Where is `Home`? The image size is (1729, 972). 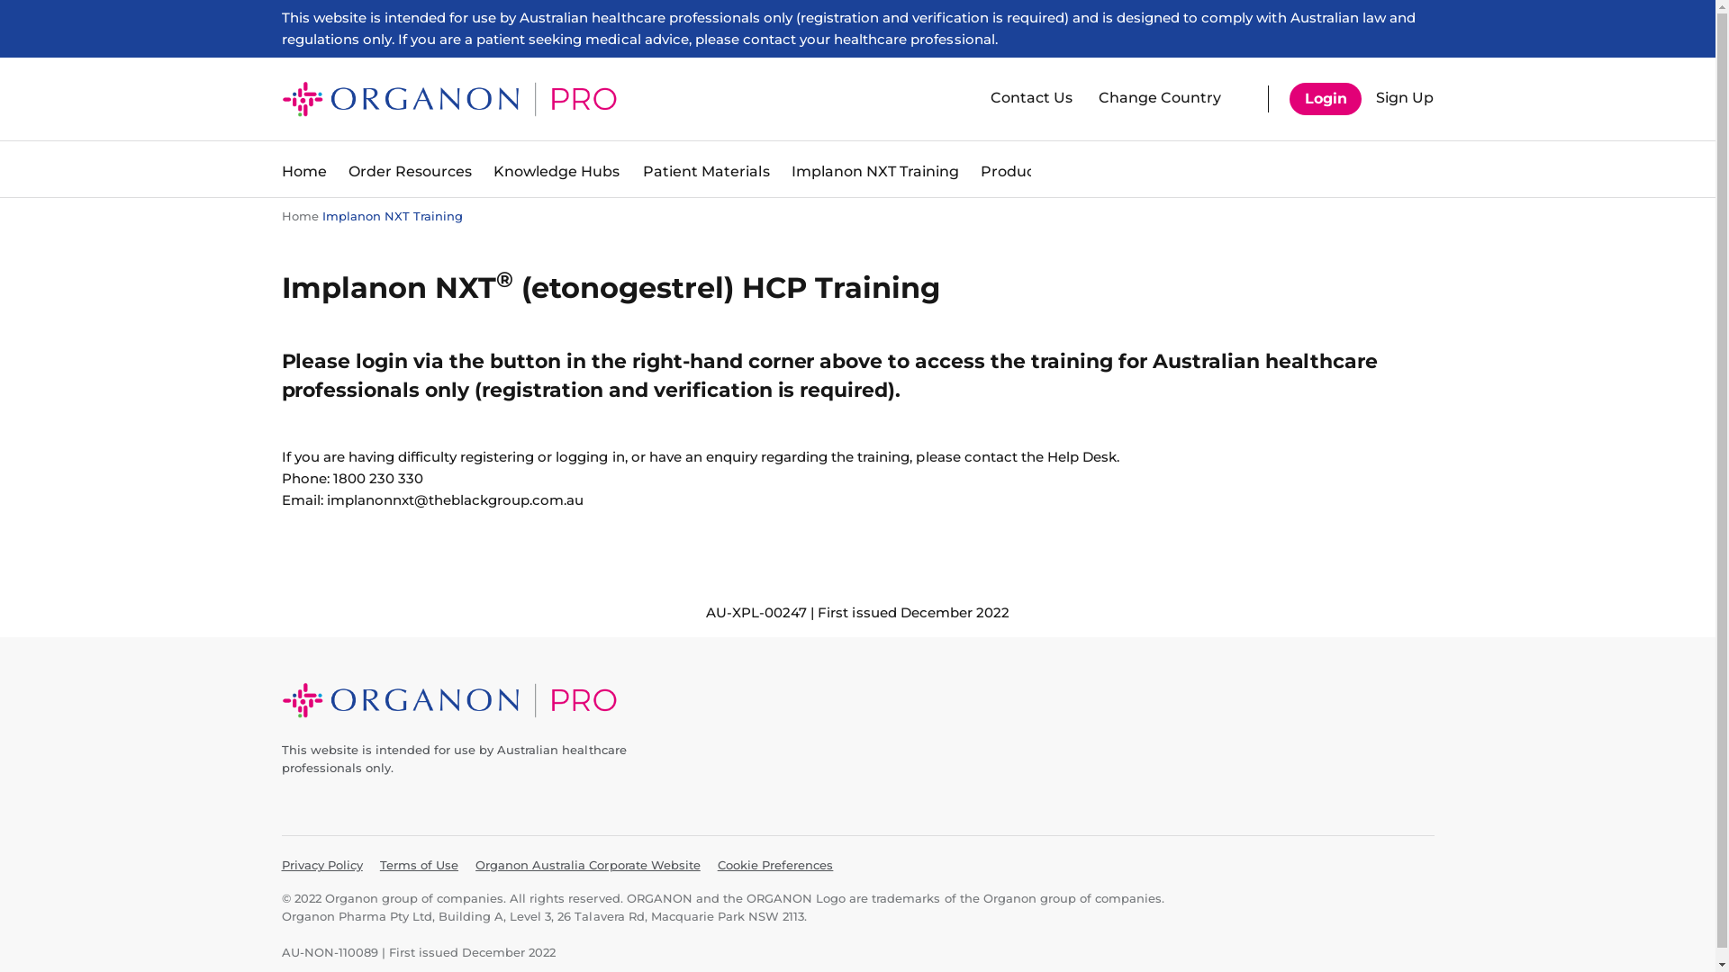 Home is located at coordinates (299, 216).